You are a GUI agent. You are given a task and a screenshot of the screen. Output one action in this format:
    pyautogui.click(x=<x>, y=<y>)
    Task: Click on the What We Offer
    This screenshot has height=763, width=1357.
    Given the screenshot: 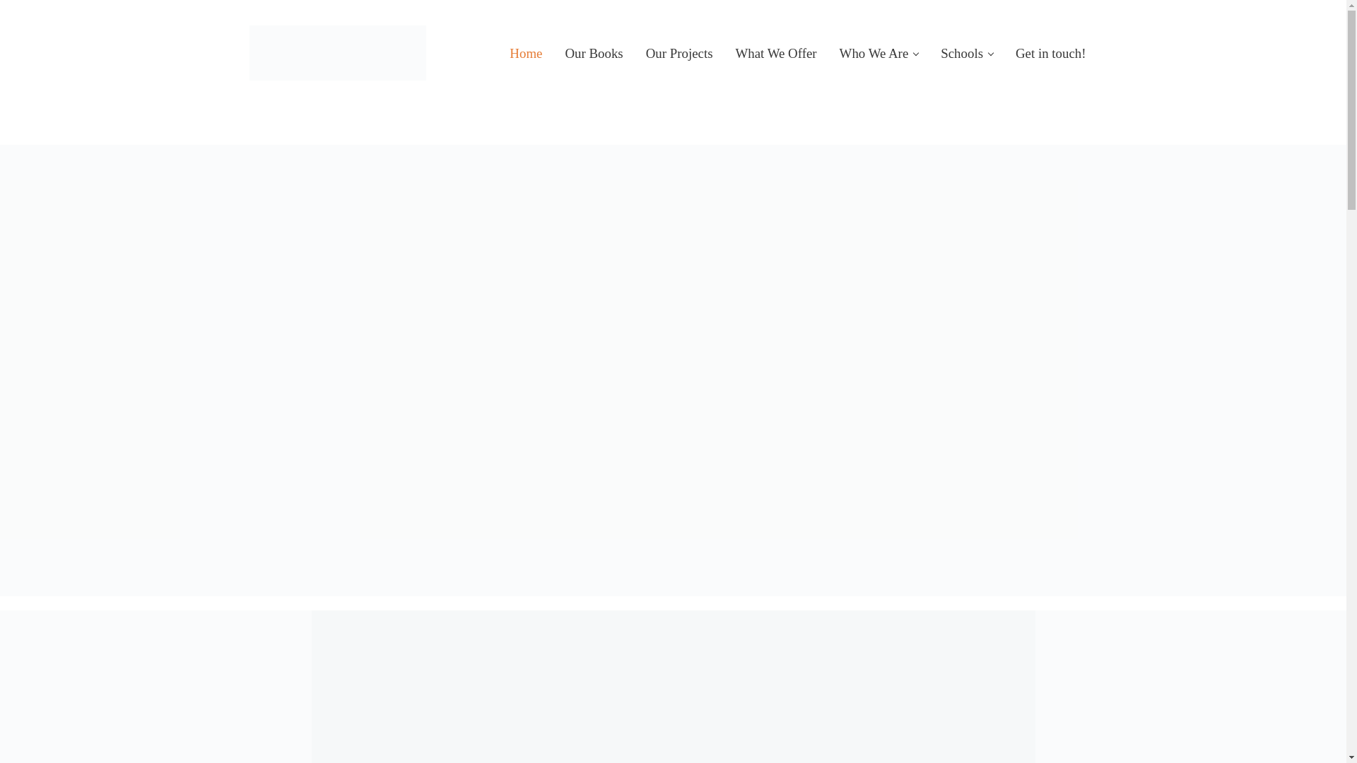 What is the action you would take?
    pyautogui.click(x=776, y=52)
    